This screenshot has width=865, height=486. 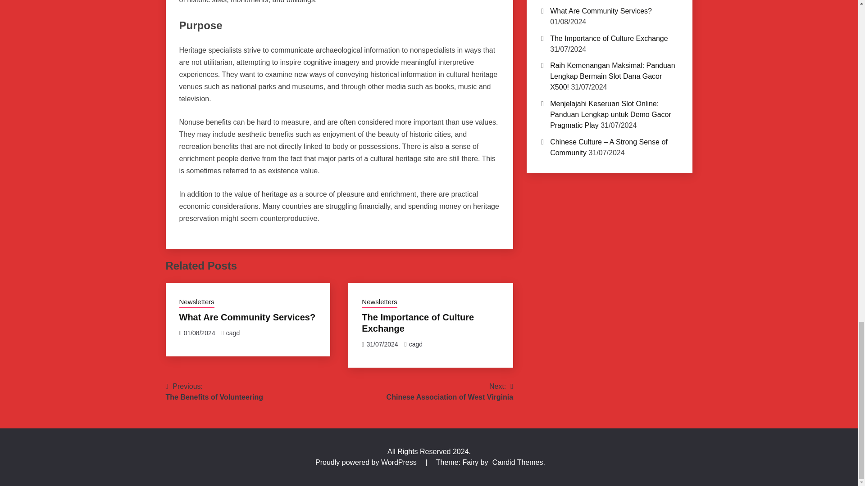 I want to click on cagd, so click(x=214, y=391).